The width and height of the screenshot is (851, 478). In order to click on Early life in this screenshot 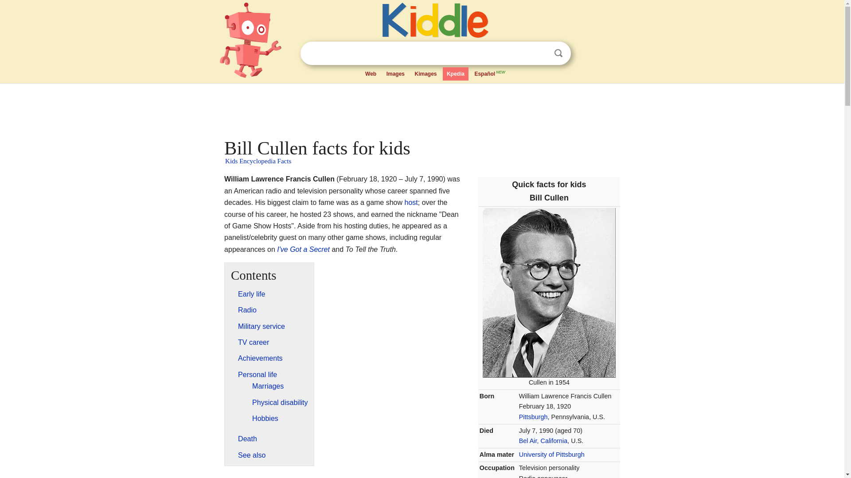, I will do `click(251, 294)`.